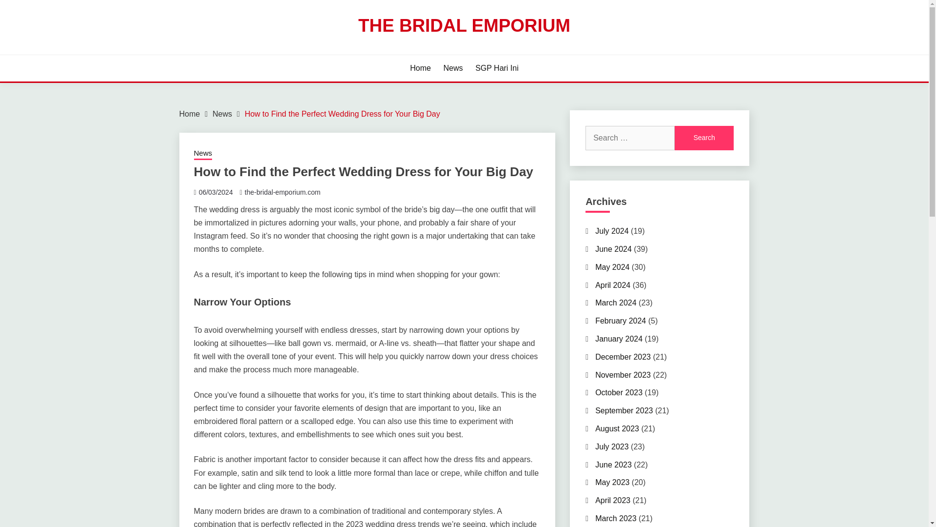 Image resolution: width=936 pixels, height=527 pixels. What do you see at coordinates (624, 410) in the screenshot?
I see `September 2023` at bounding box center [624, 410].